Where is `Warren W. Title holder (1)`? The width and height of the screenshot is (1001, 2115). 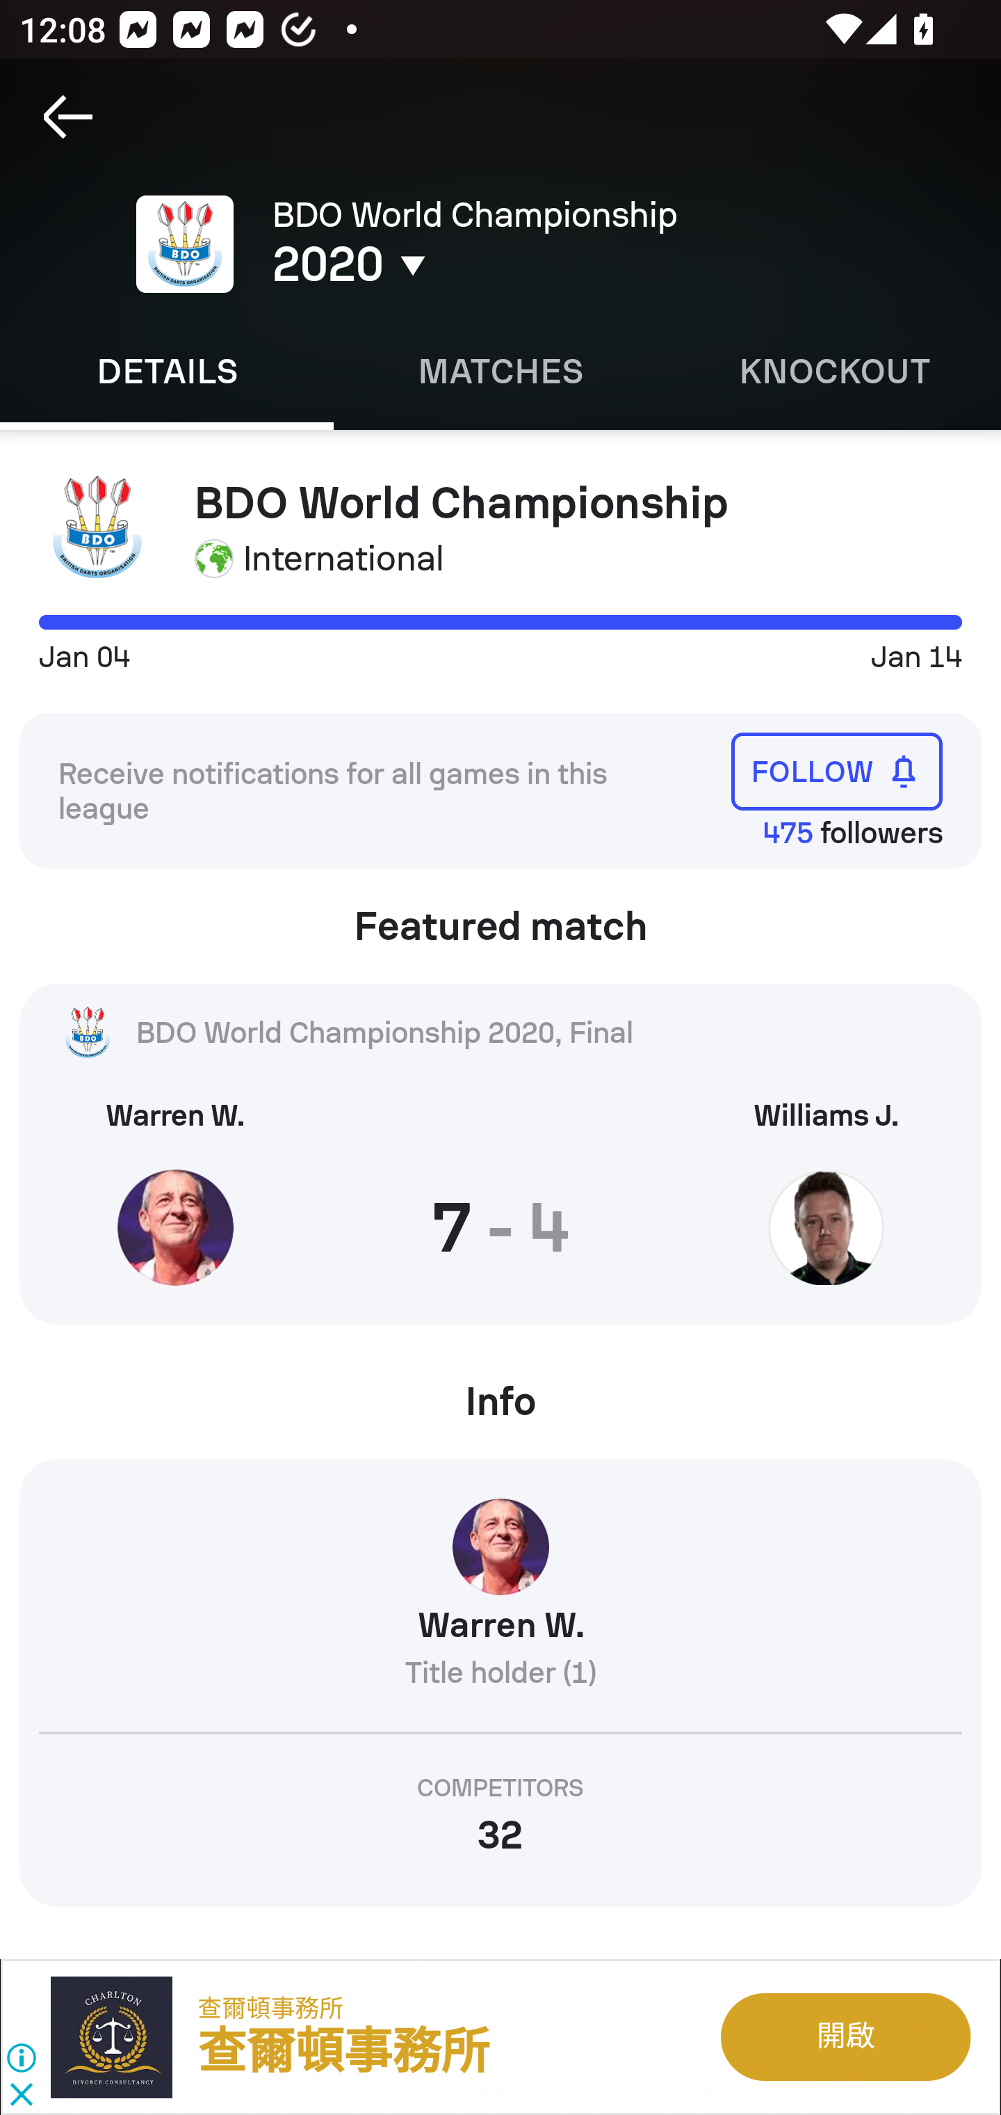
Warren W. Title holder (1) is located at coordinates (500, 1604).